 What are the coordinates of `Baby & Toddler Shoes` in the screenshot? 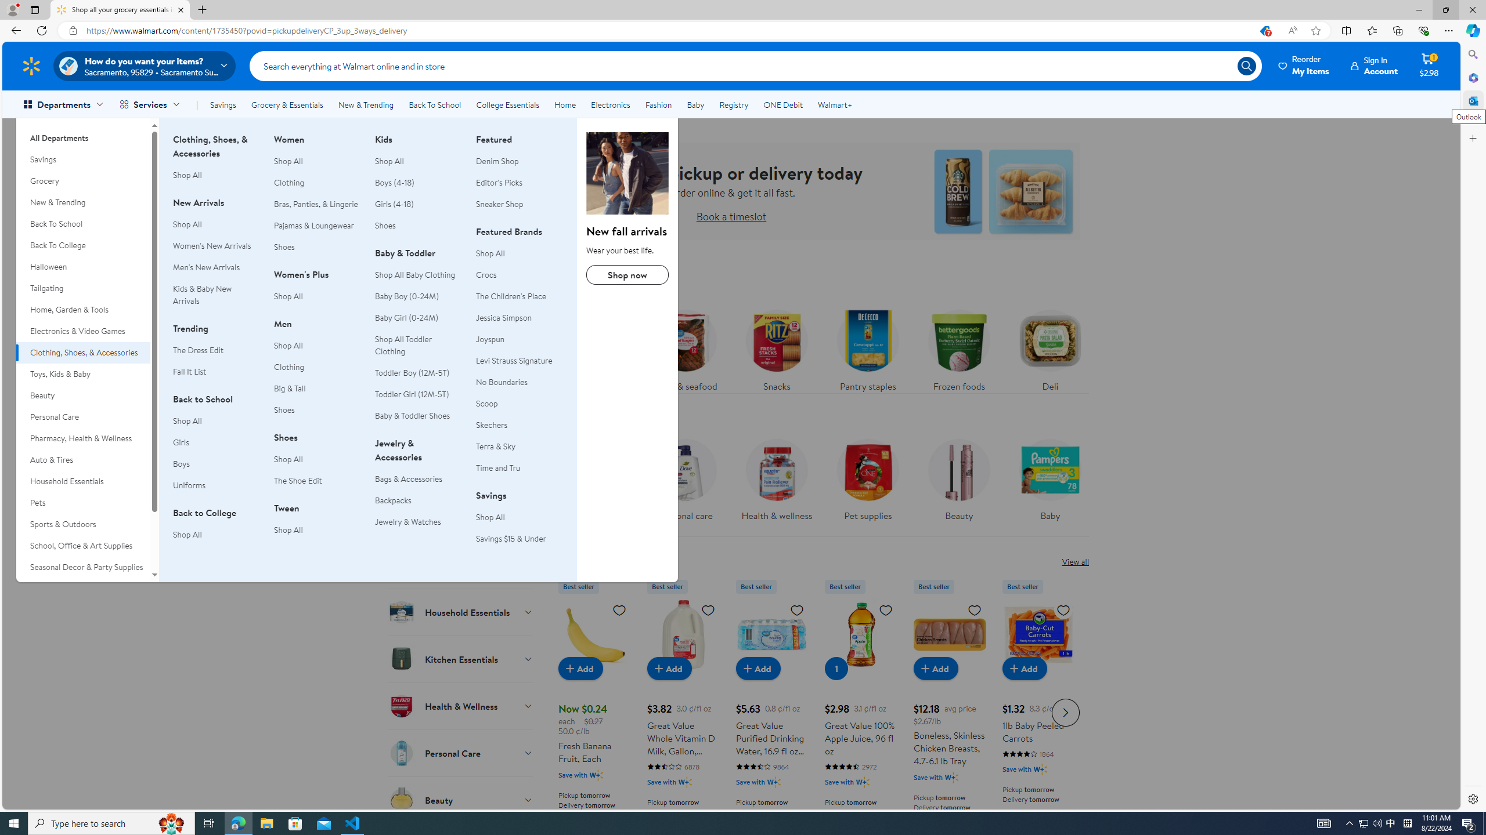 It's located at (418, 416).